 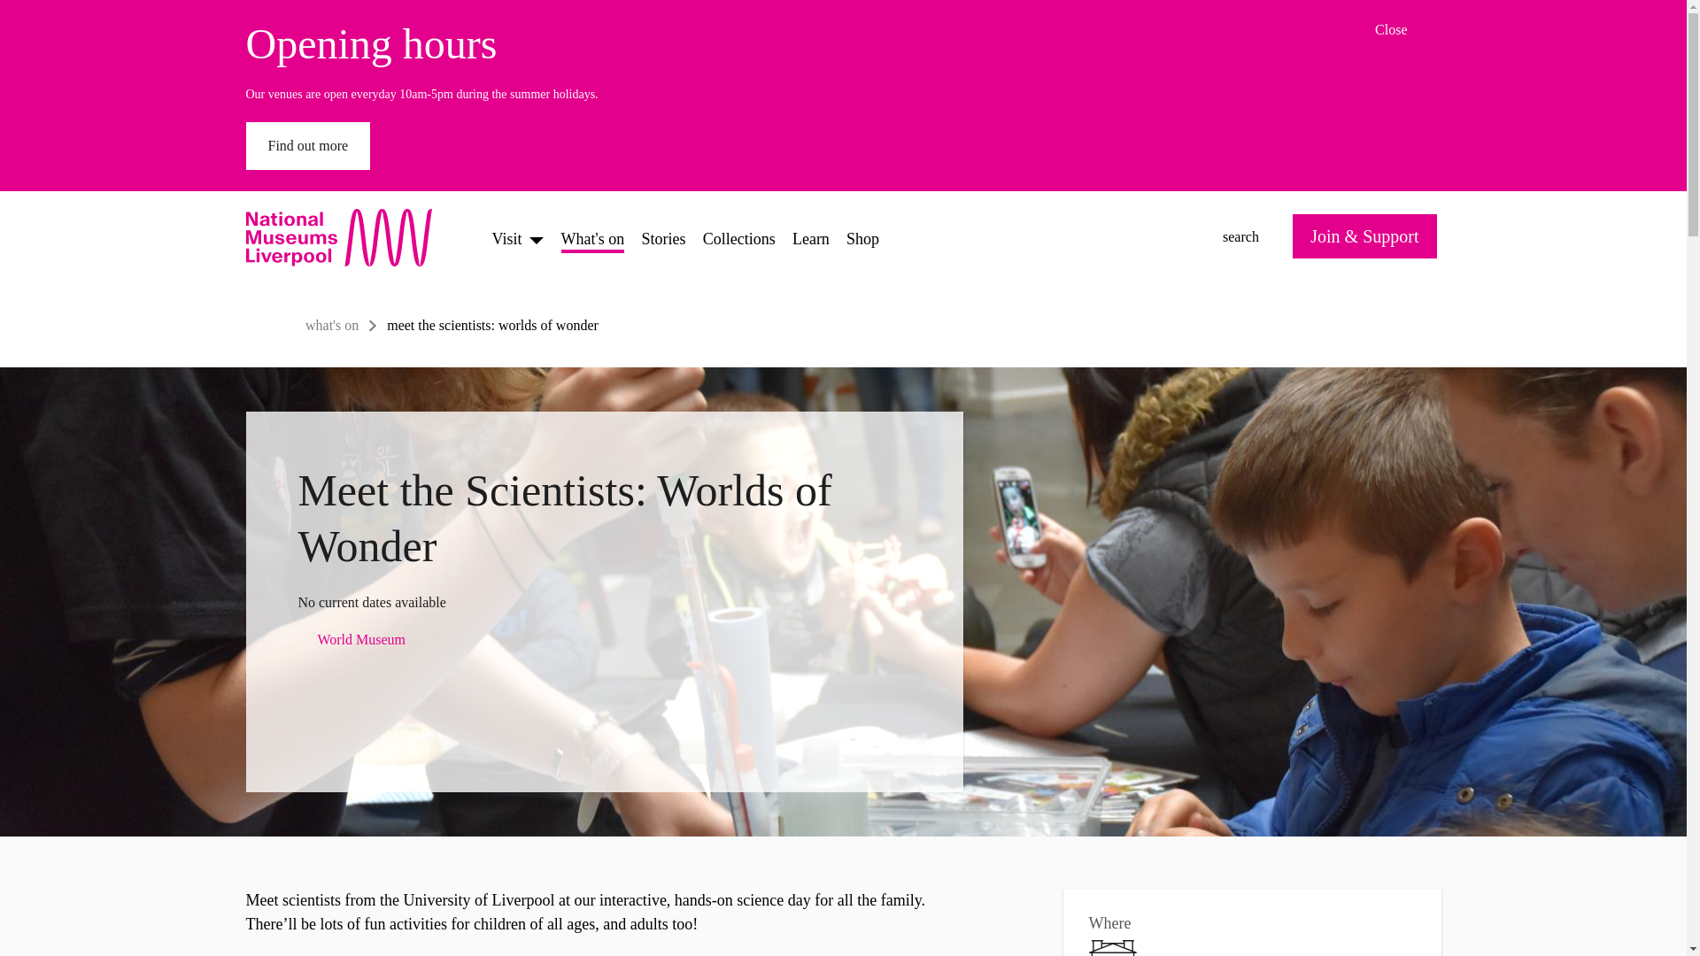 I want to click on Shop, so click(x=862, y=237).